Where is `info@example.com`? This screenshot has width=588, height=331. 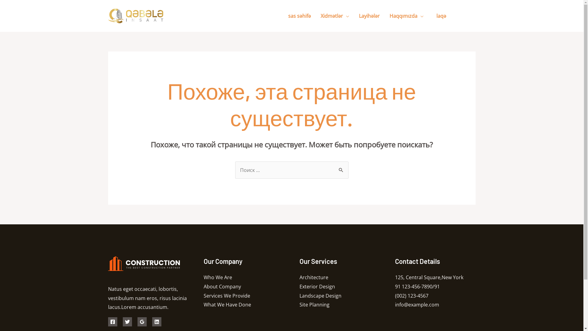 info@example.com is located at coordinates (417, 305).